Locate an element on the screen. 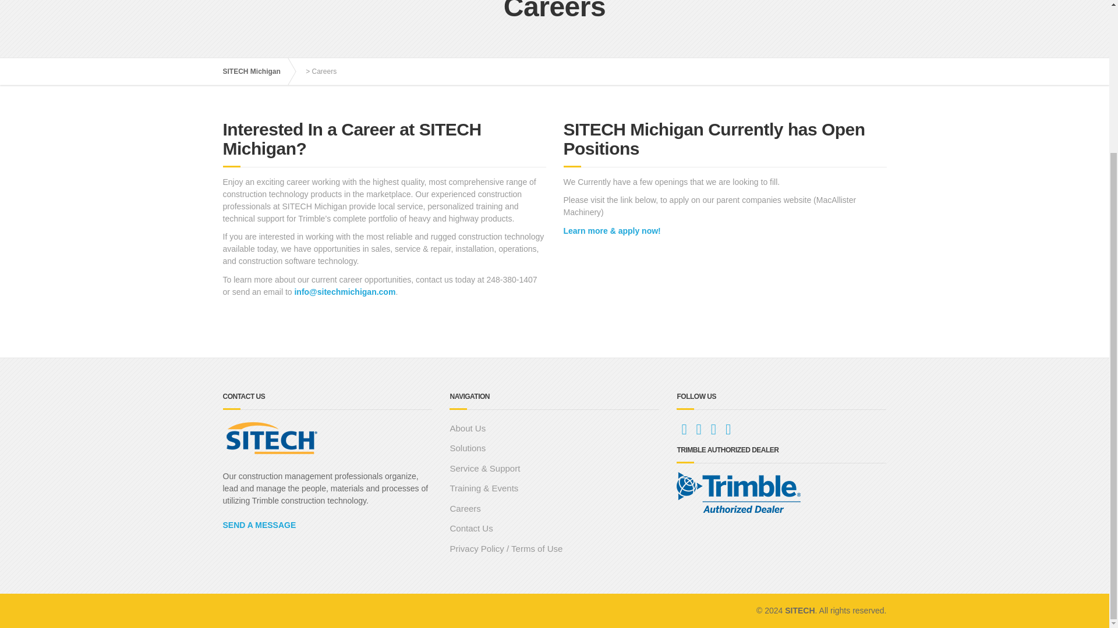  SITECH Michigan is located at coordinates (257, 71).